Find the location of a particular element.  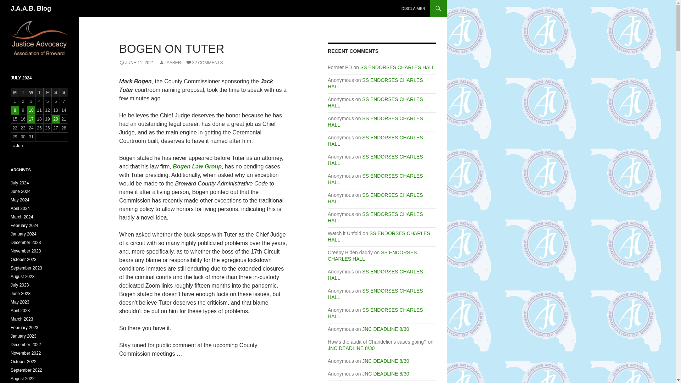

Thursday is located at coordinates (39, 93).